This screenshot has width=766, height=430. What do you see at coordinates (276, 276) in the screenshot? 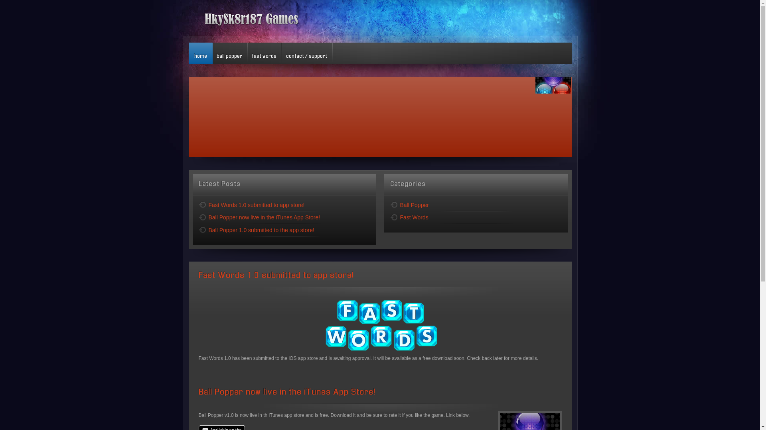
I see `Fast Words 1.0 submitted to app store!` at bounding box center [276, 276].